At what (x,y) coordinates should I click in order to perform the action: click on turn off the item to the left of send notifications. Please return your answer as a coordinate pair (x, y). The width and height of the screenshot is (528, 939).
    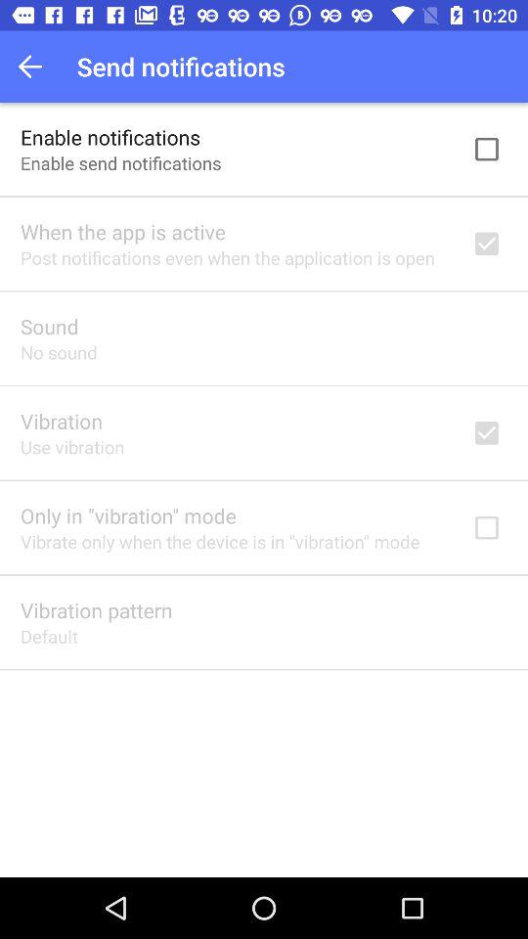
    Looking at the image, I should click on (35, 67).